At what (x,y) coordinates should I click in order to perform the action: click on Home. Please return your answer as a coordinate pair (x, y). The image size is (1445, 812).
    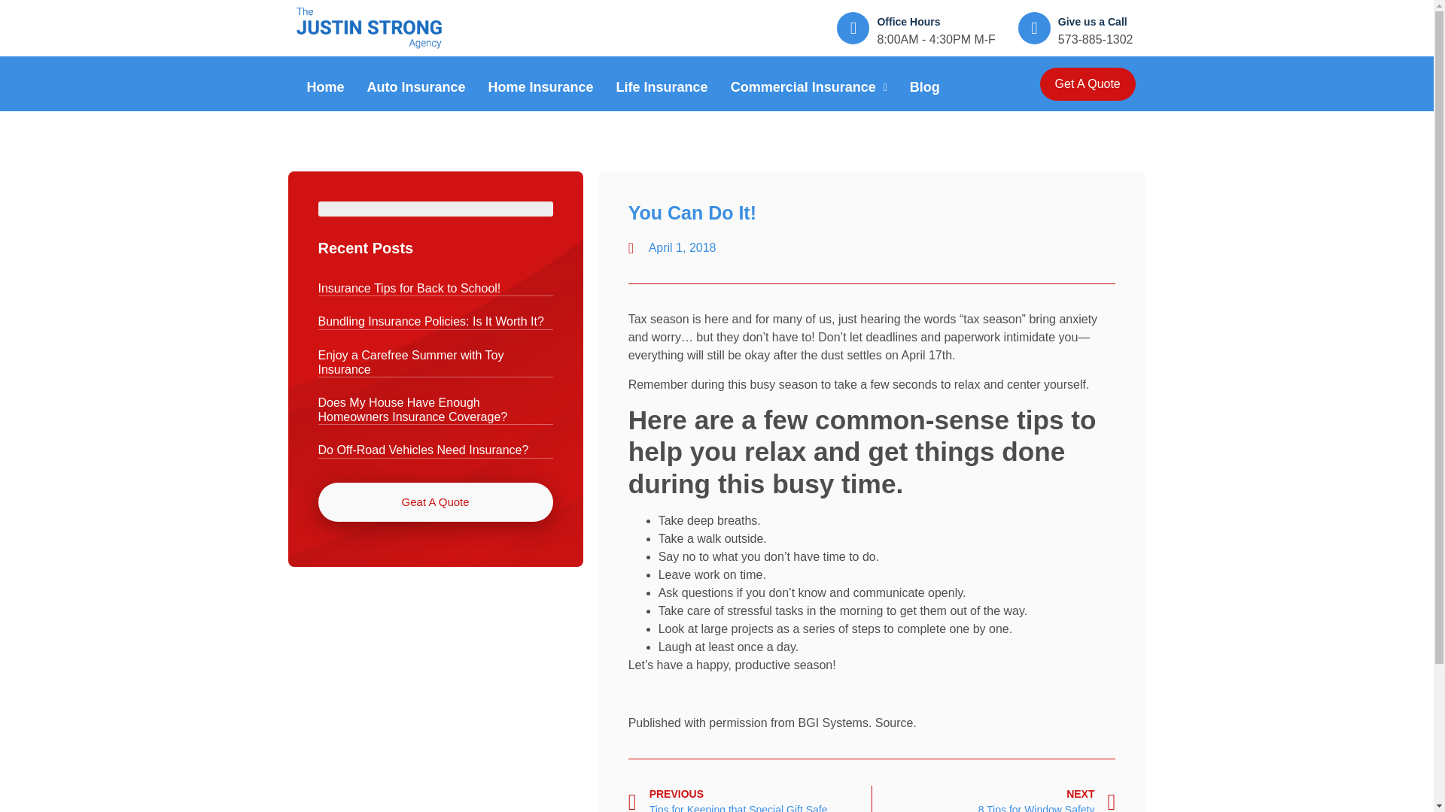
    Looking at the image, I should click on (325, 87).